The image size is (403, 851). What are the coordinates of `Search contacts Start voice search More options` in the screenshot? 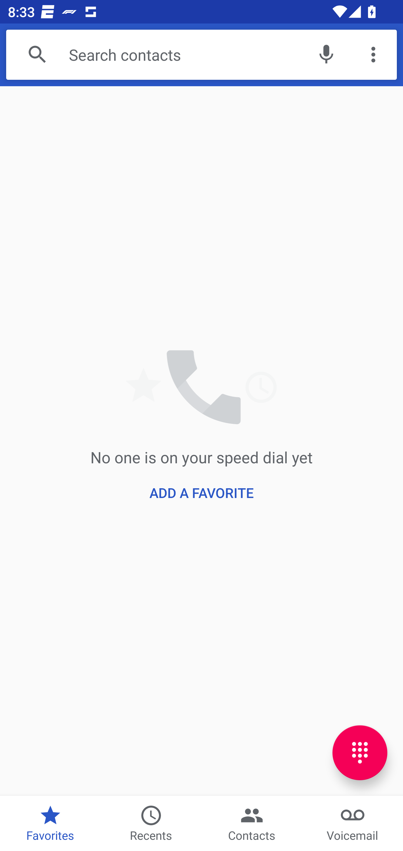 It's located at (201, 55).